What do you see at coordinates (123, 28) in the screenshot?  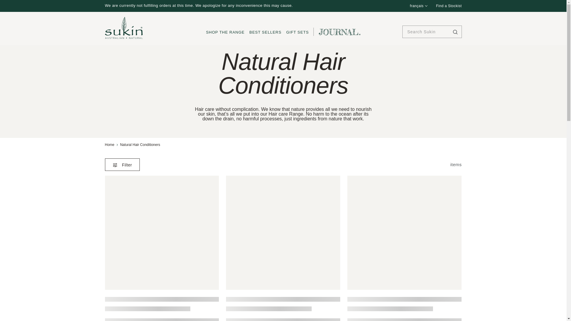 I see `Logo Logo Icon` at bounding box center [123, 28].